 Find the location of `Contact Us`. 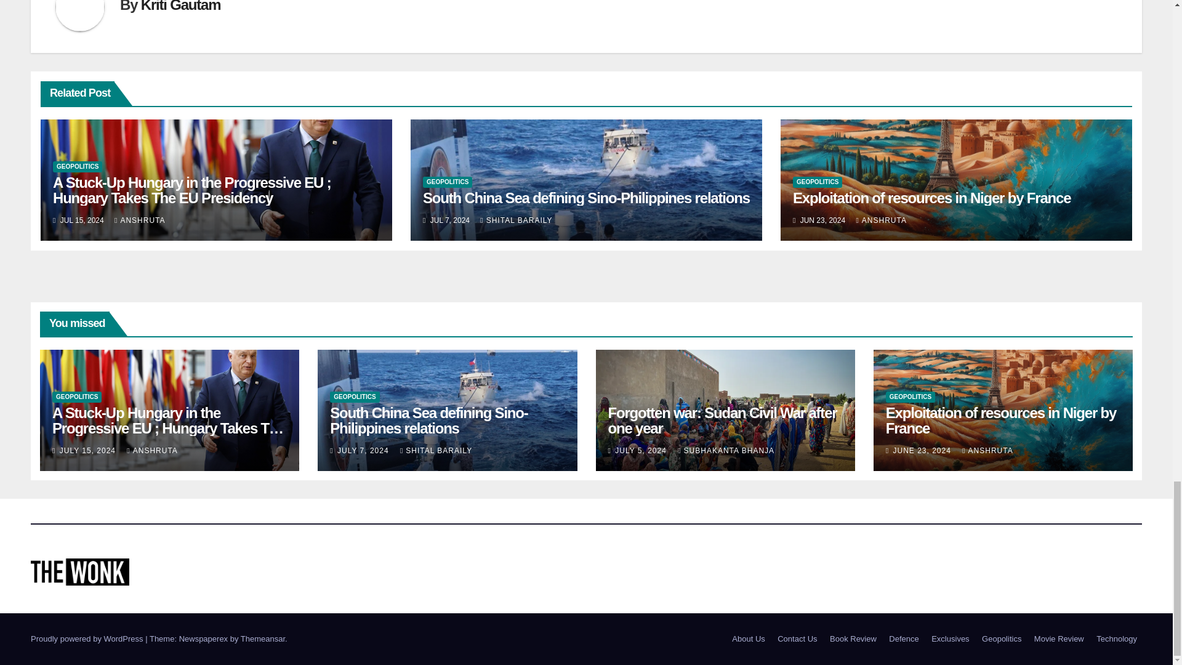

Contact Us is located at coordinates (797, 639).